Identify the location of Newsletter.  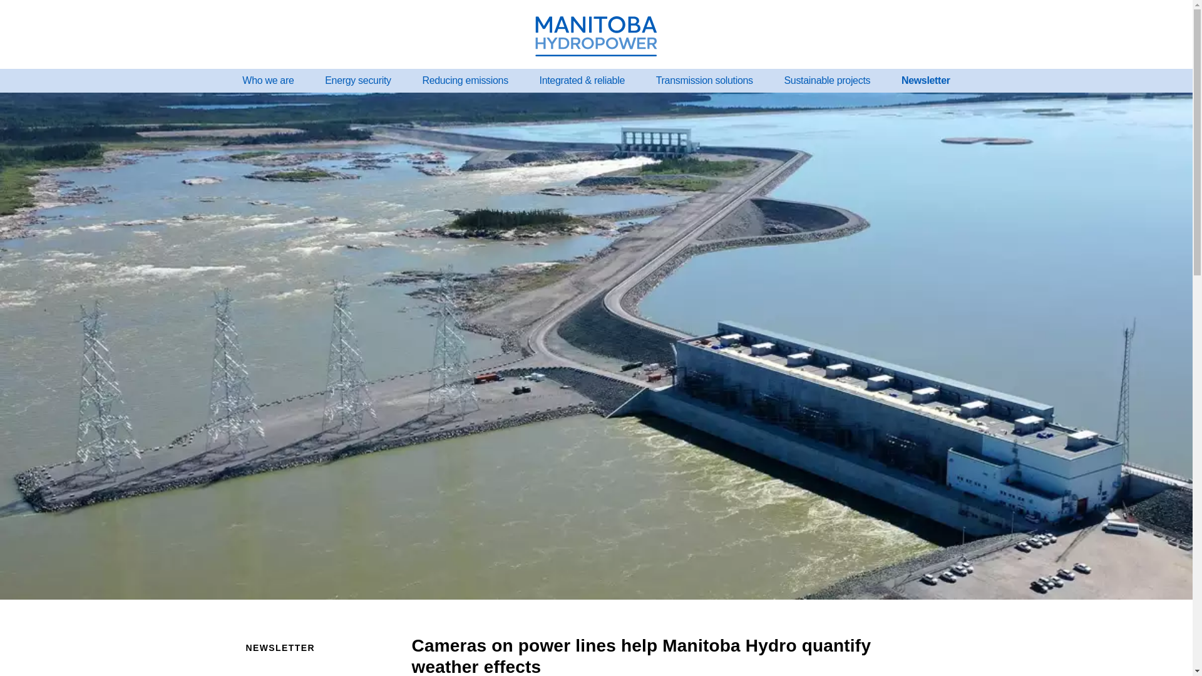
(926, 80).